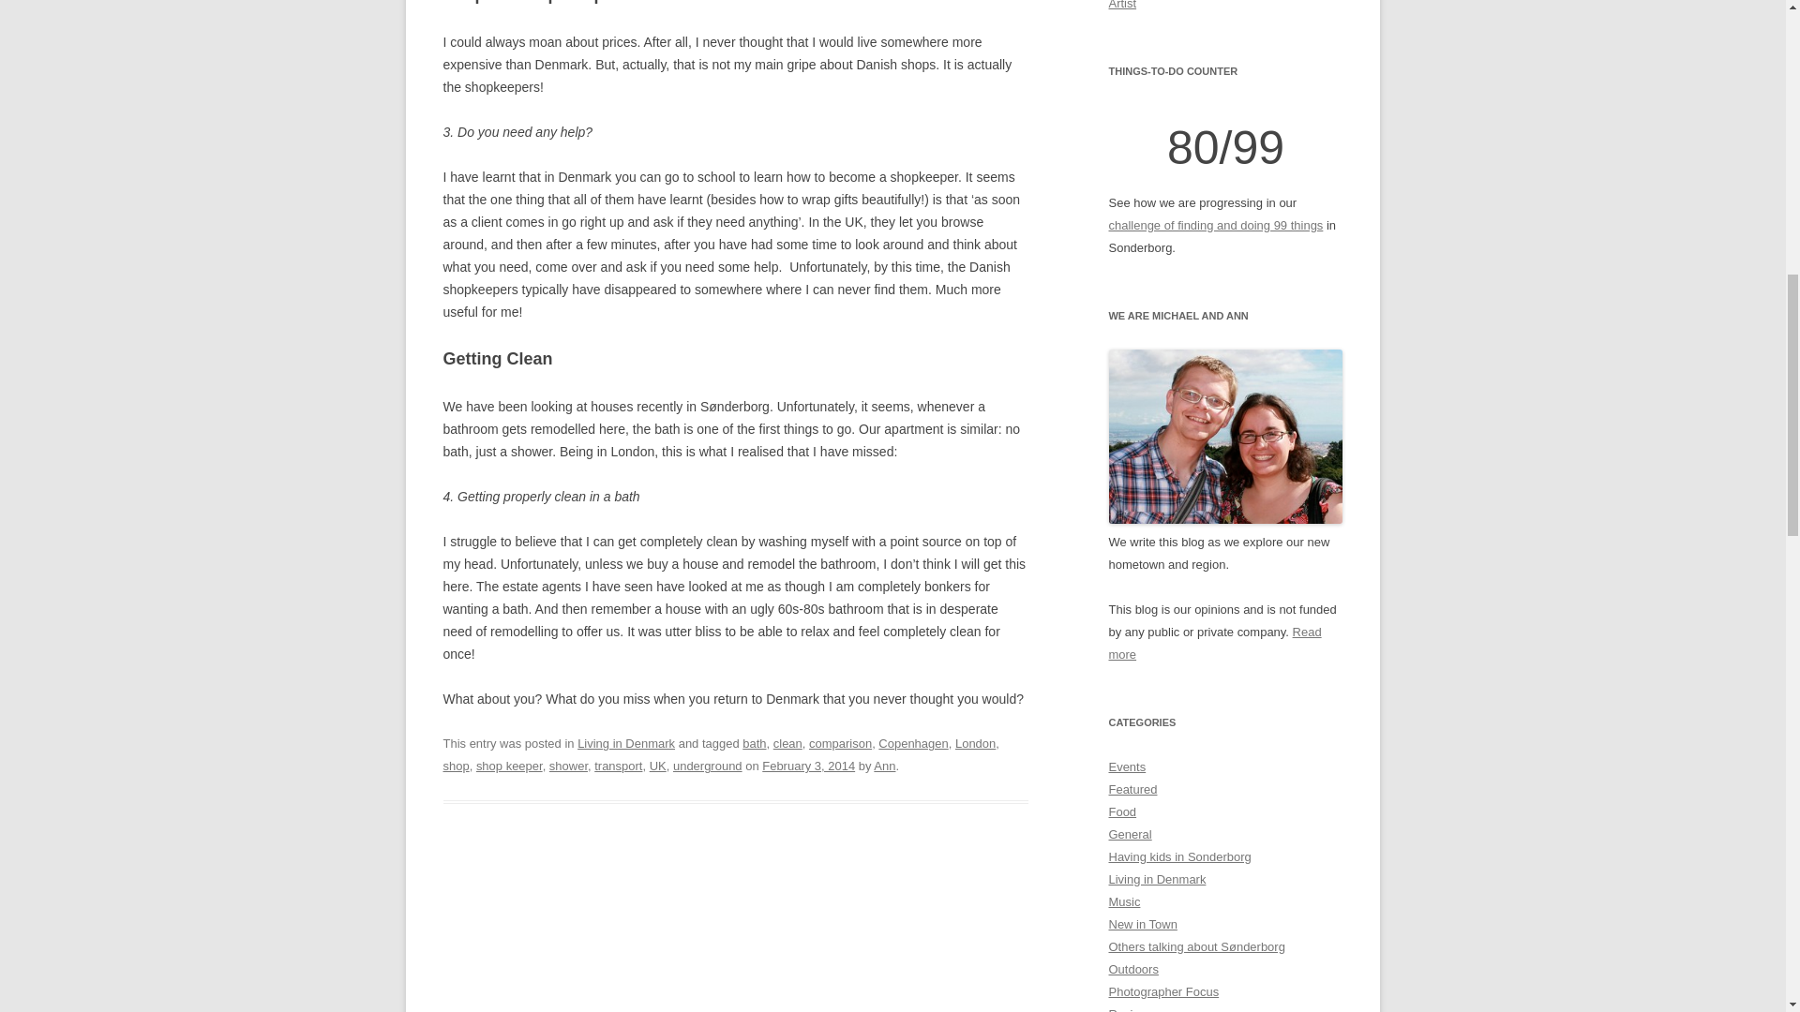  Describe the element at coordinates (808, 766) in the screenshot. I see `10:48 am` at that location.